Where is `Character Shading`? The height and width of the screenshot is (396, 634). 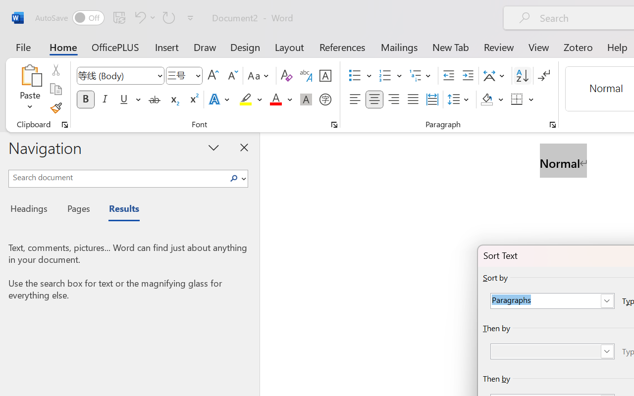 Character Shading is located at coordinates (306, 99).